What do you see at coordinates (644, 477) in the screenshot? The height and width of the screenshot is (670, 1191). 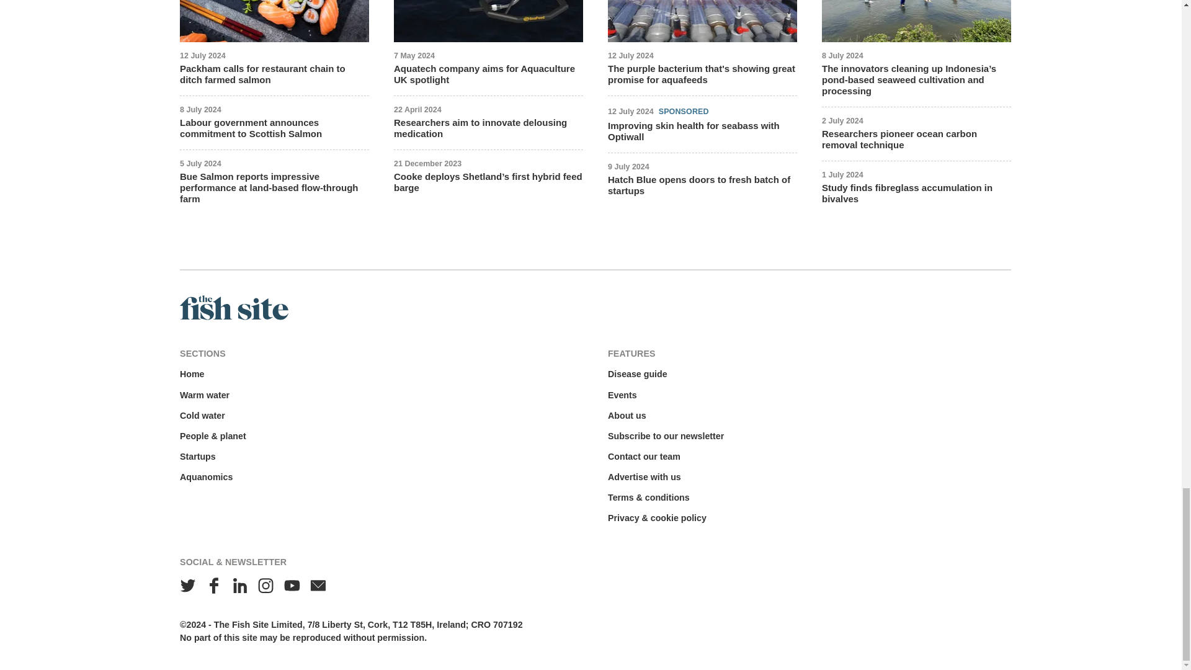 I see `Advertise with us` at bounding box center [644, 477].